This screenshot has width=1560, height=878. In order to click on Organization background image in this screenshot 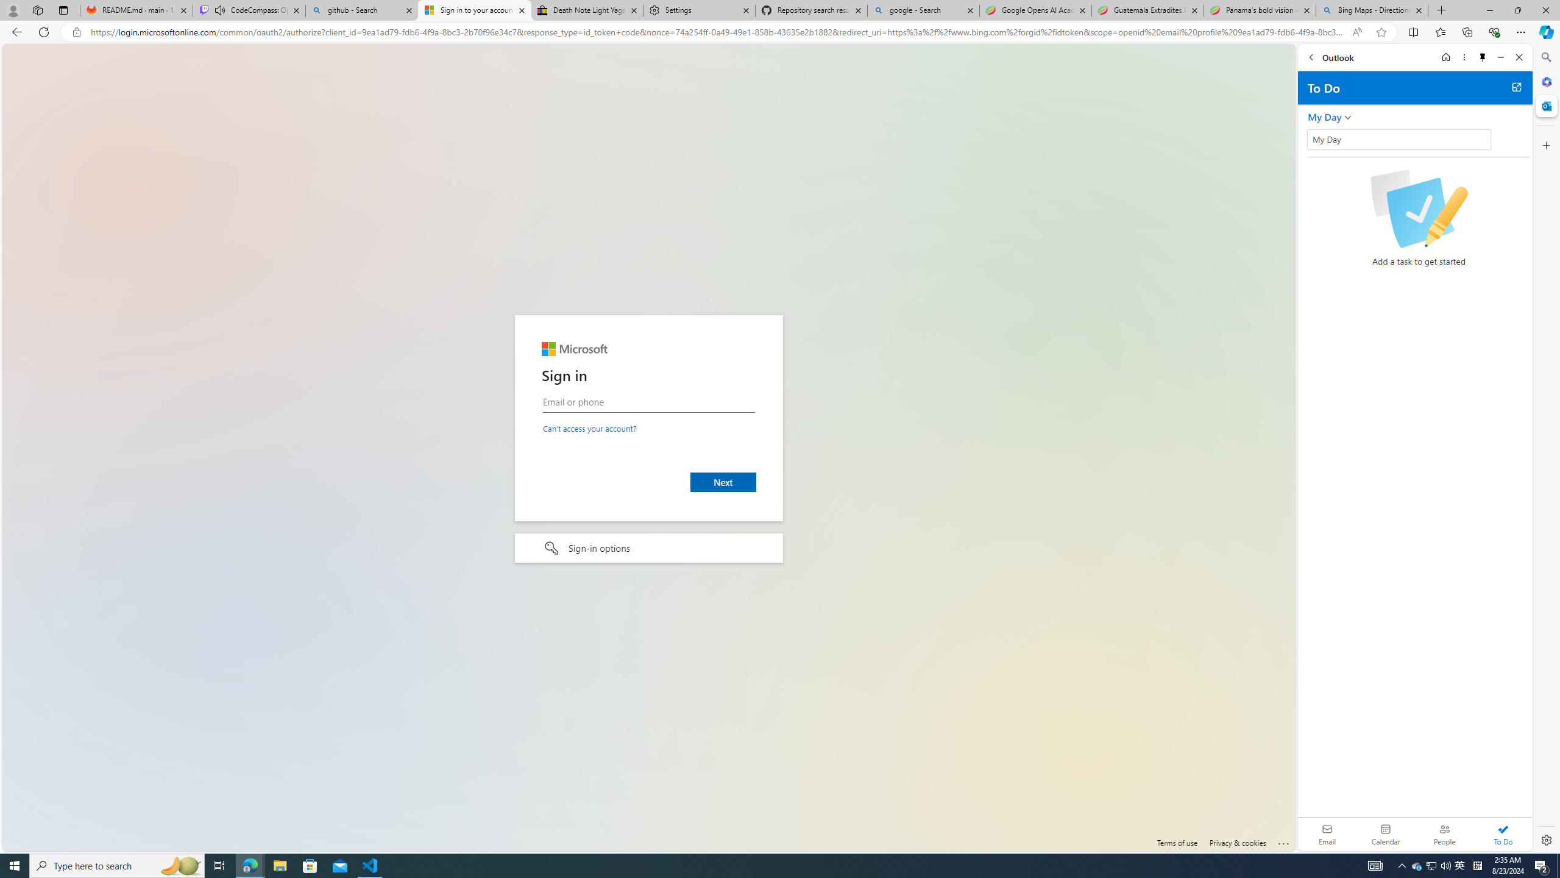, I will do `click(648, 448)`.